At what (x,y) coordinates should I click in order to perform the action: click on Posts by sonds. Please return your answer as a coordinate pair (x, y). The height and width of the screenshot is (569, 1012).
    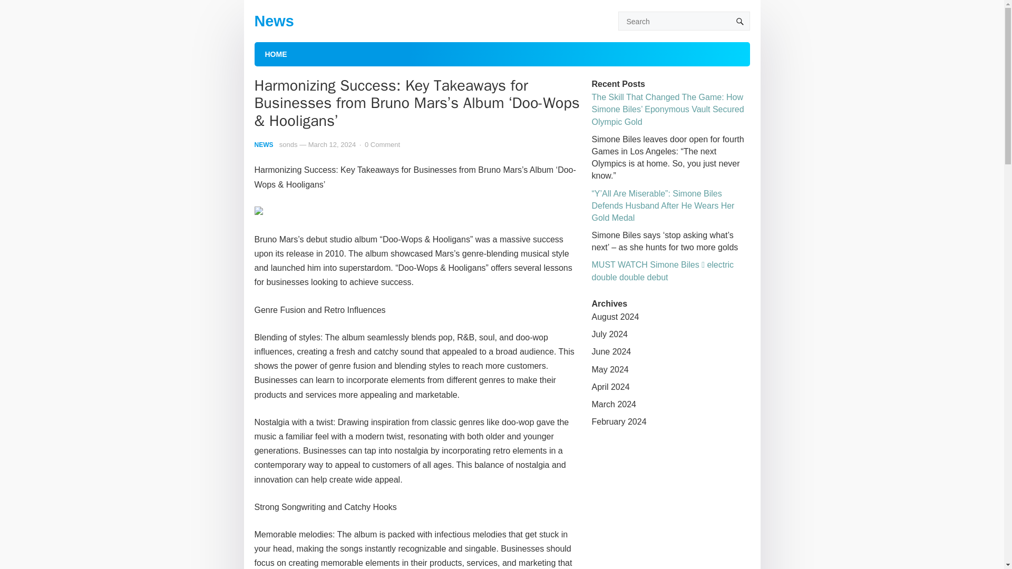
    Looking at the image, I should click on (288, 144).